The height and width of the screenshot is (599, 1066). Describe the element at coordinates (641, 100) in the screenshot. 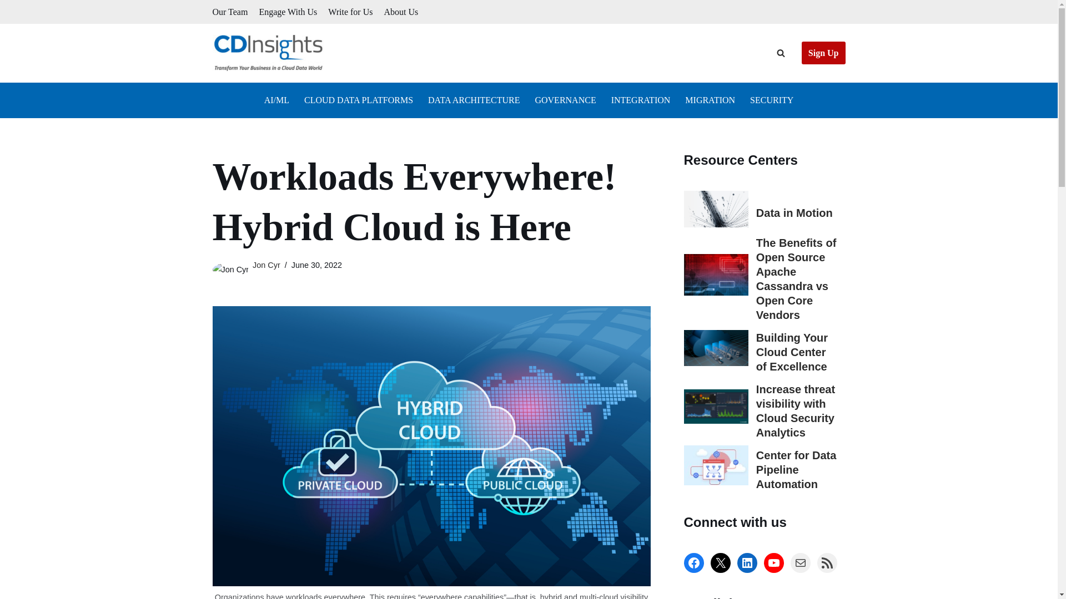

I see `INTEGRATION` at that location.